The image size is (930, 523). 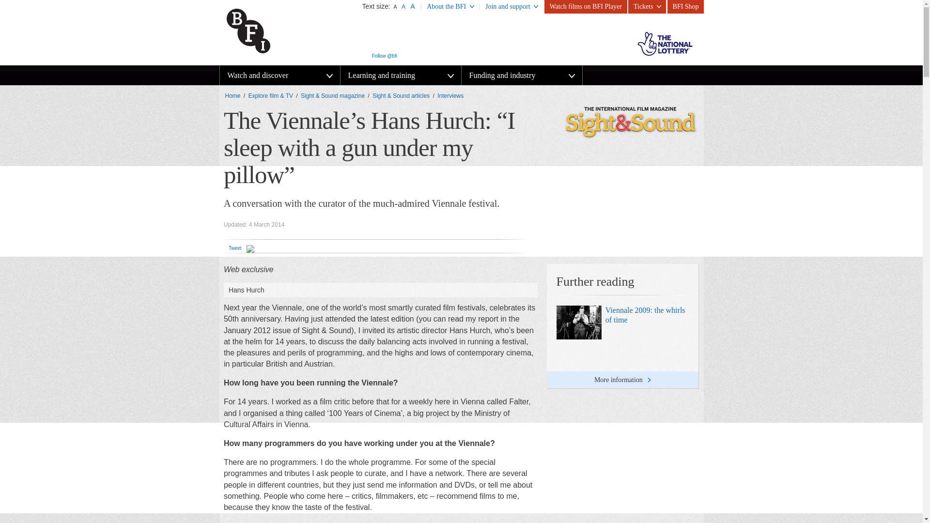 What do you see at coordinates (403, 6) in the screenshot?
I see `A` at bounding box center [403, 6].